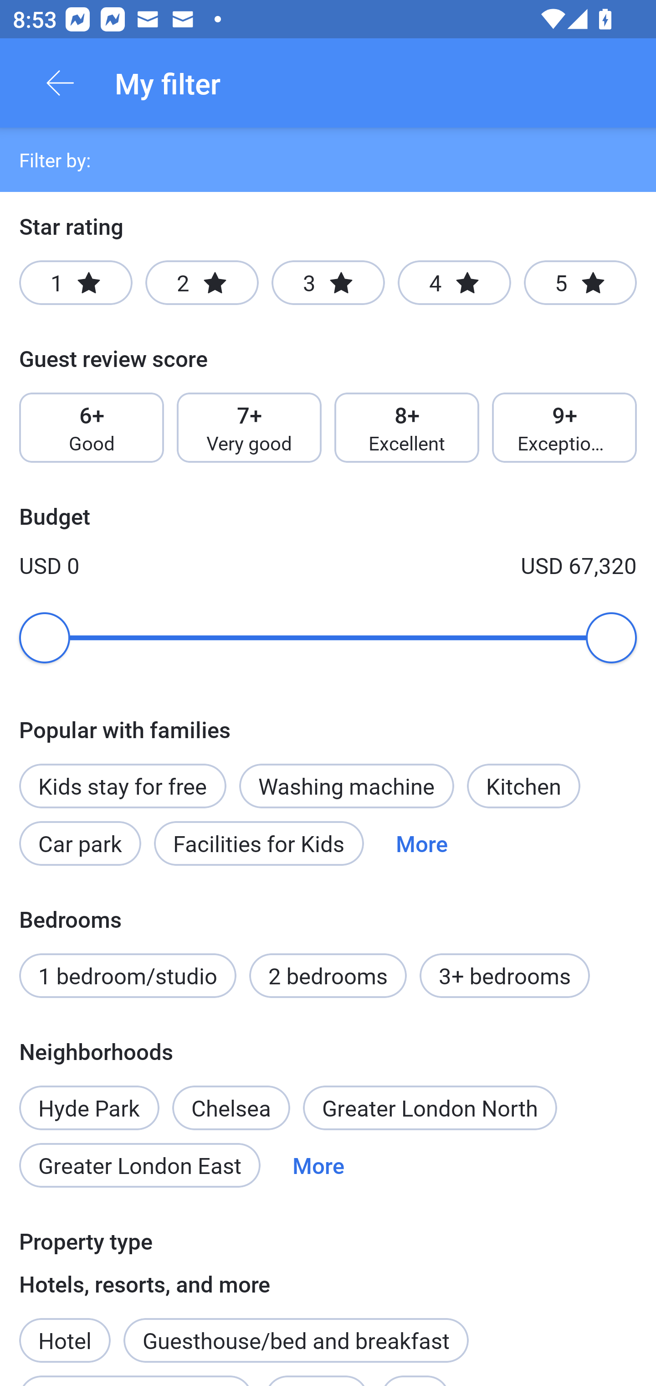 Image resolution: width=656 pixels, height=1386 pixels. What do you see at coordinates (328, 976) in the screenshot?
I see `2 bedrooms` at bounding box center [328, 976].